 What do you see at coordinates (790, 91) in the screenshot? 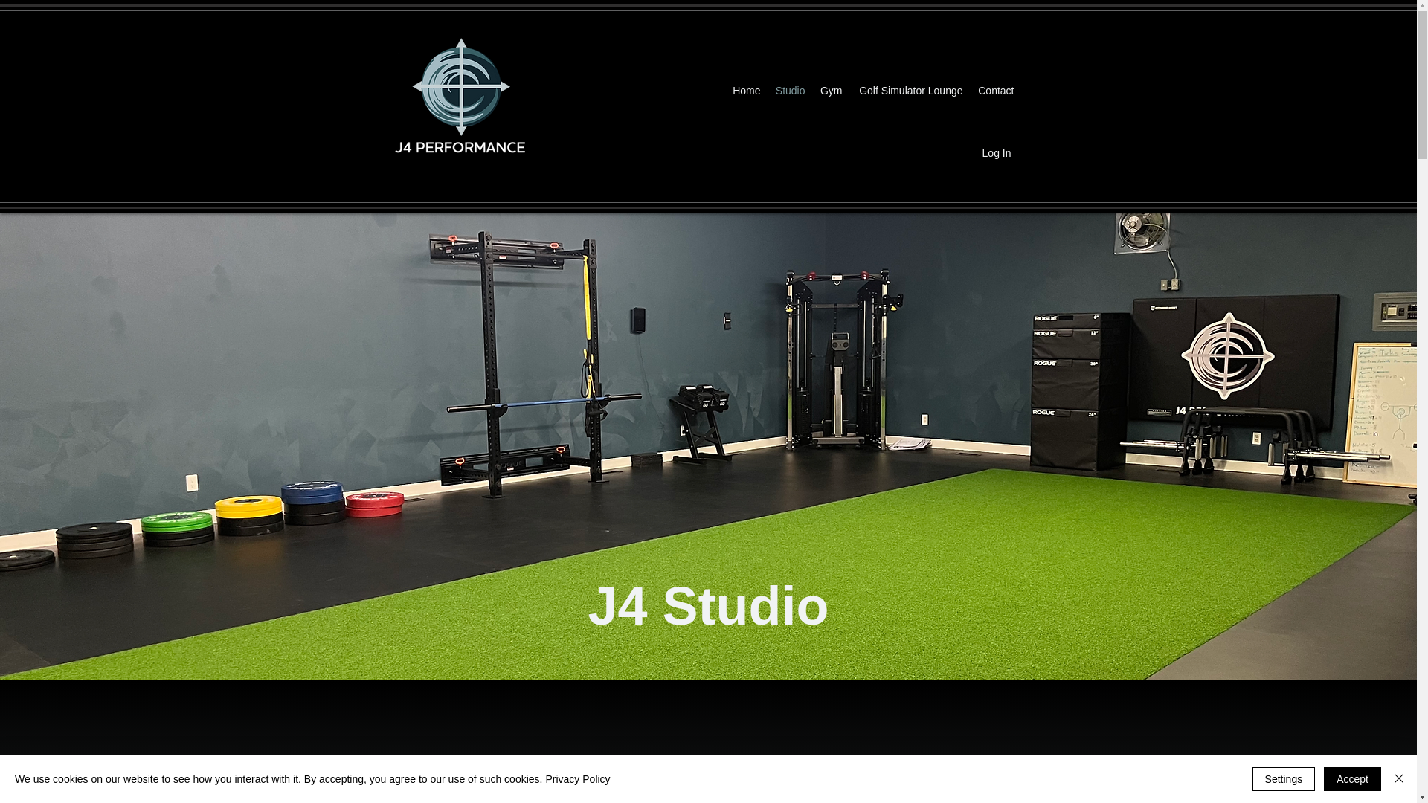
I see `Studio` at bounding box center [790, 91].